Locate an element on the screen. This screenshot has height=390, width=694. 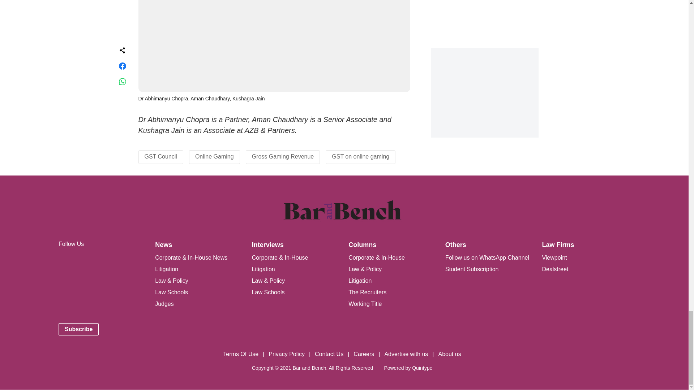
Online Gaming is located at coordinates (214, 156).